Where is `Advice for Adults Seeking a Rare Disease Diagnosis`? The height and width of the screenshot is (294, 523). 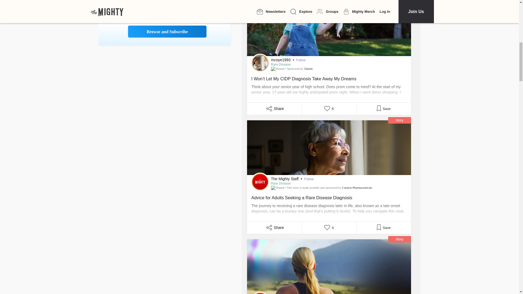
Advice for Adults Seeking a Rare Disease Diagnosis is located at coordinates (329, 205).